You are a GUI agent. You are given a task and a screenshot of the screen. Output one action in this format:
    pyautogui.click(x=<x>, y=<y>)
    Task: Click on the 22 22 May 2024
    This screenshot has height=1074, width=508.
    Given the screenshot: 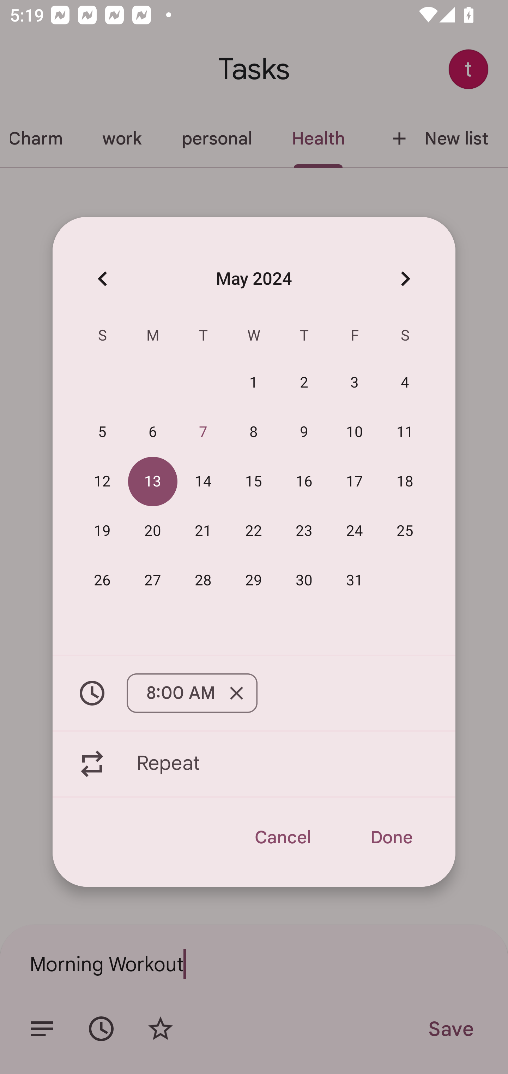 What is the action you would take?
    pyautogui.click(x=254, y=530)
    